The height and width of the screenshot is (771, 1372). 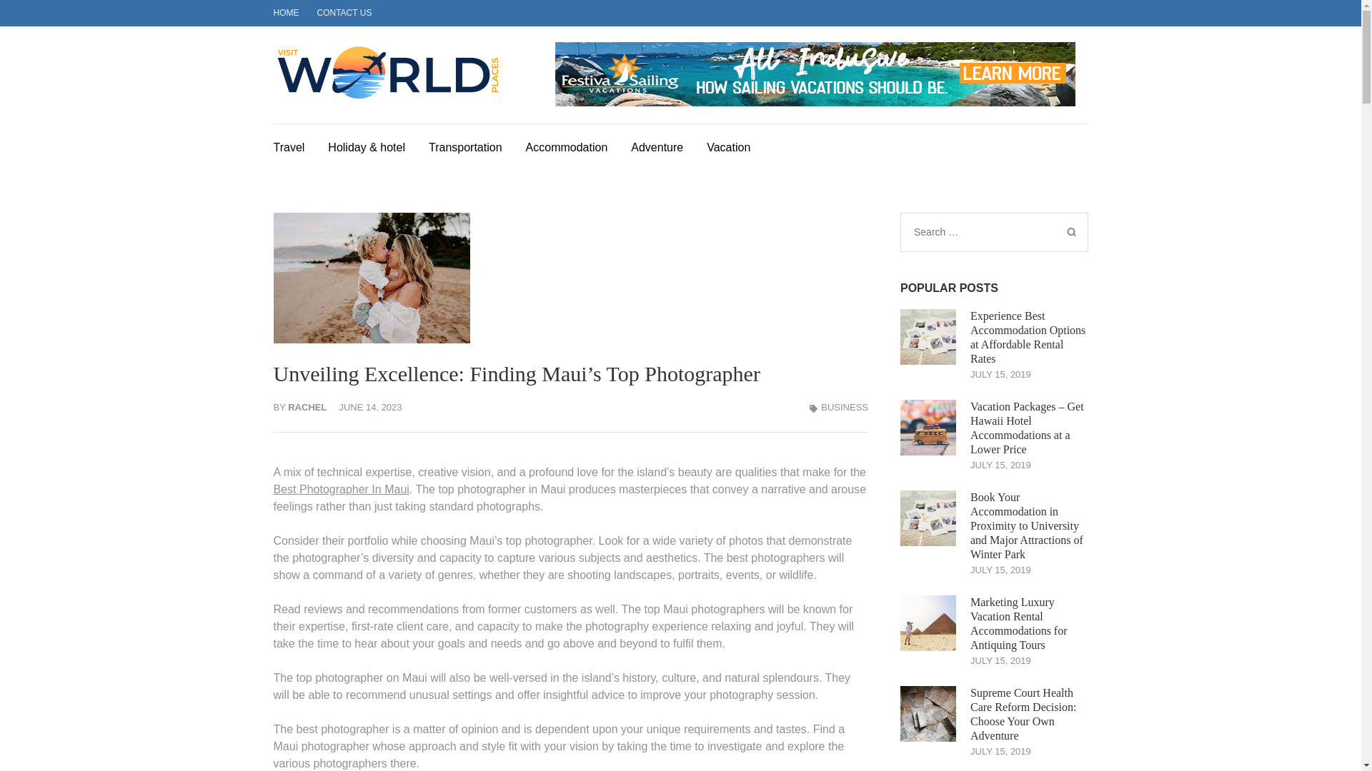 What do you see at coordinates (1070, 231) in the screenshot?
I see `Search` at bounding box center [1070, 231].